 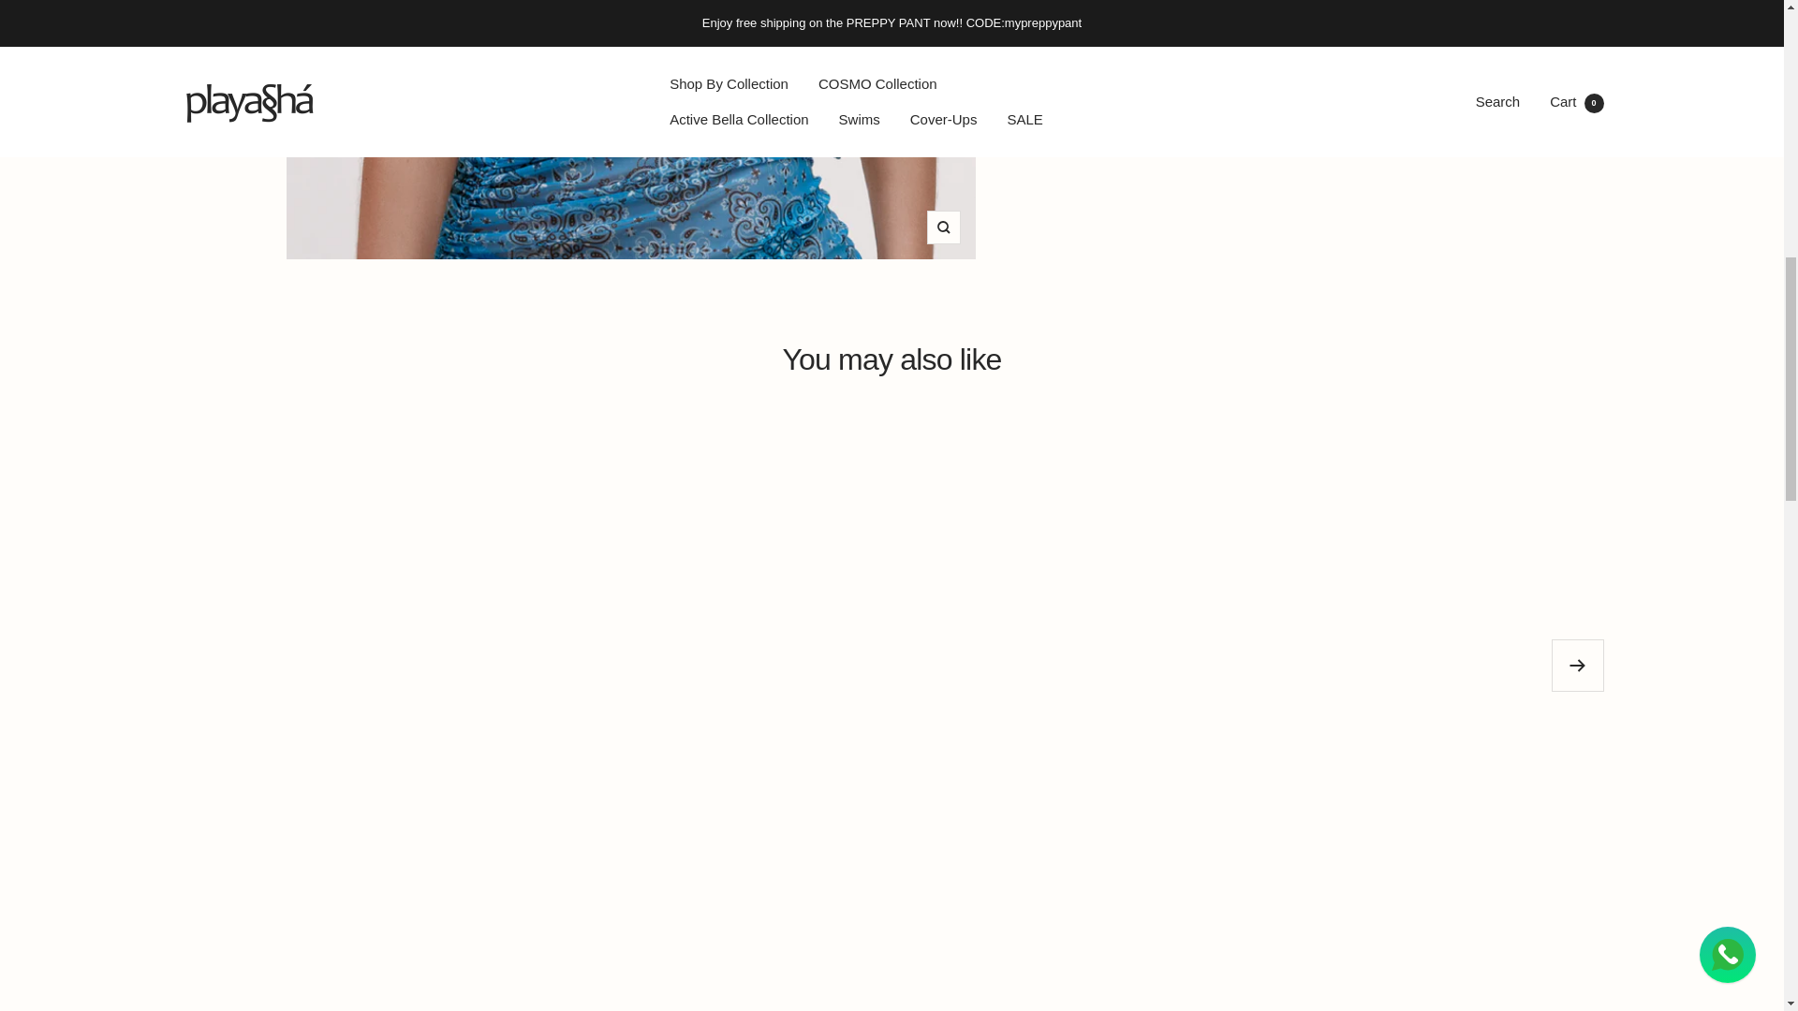 What do you see at coordinates (944, 227) in the screenshot?
I see `Zoom` at bounding box center [944, 227].